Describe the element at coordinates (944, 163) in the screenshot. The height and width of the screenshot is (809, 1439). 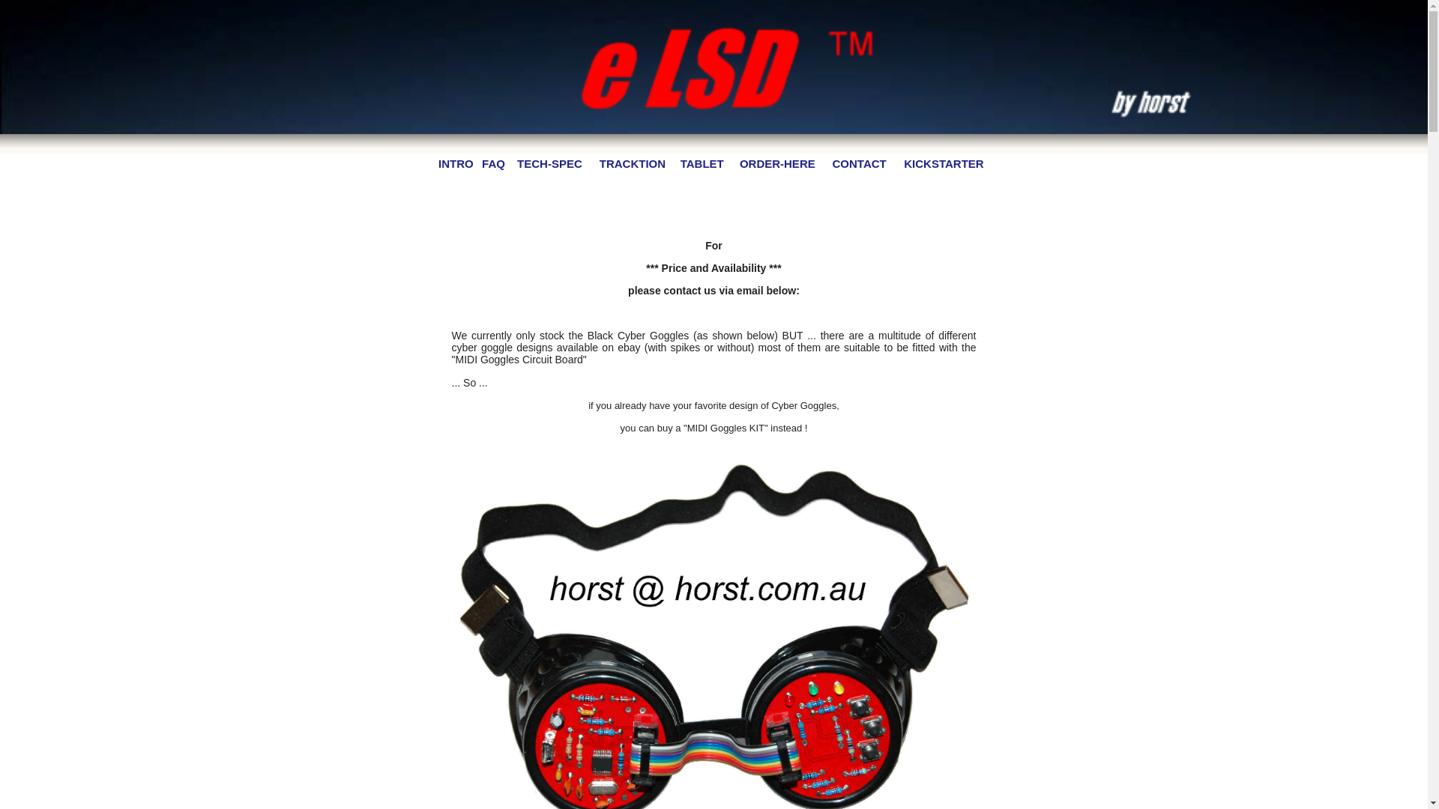
I see `KICKSTARTER` at that location.